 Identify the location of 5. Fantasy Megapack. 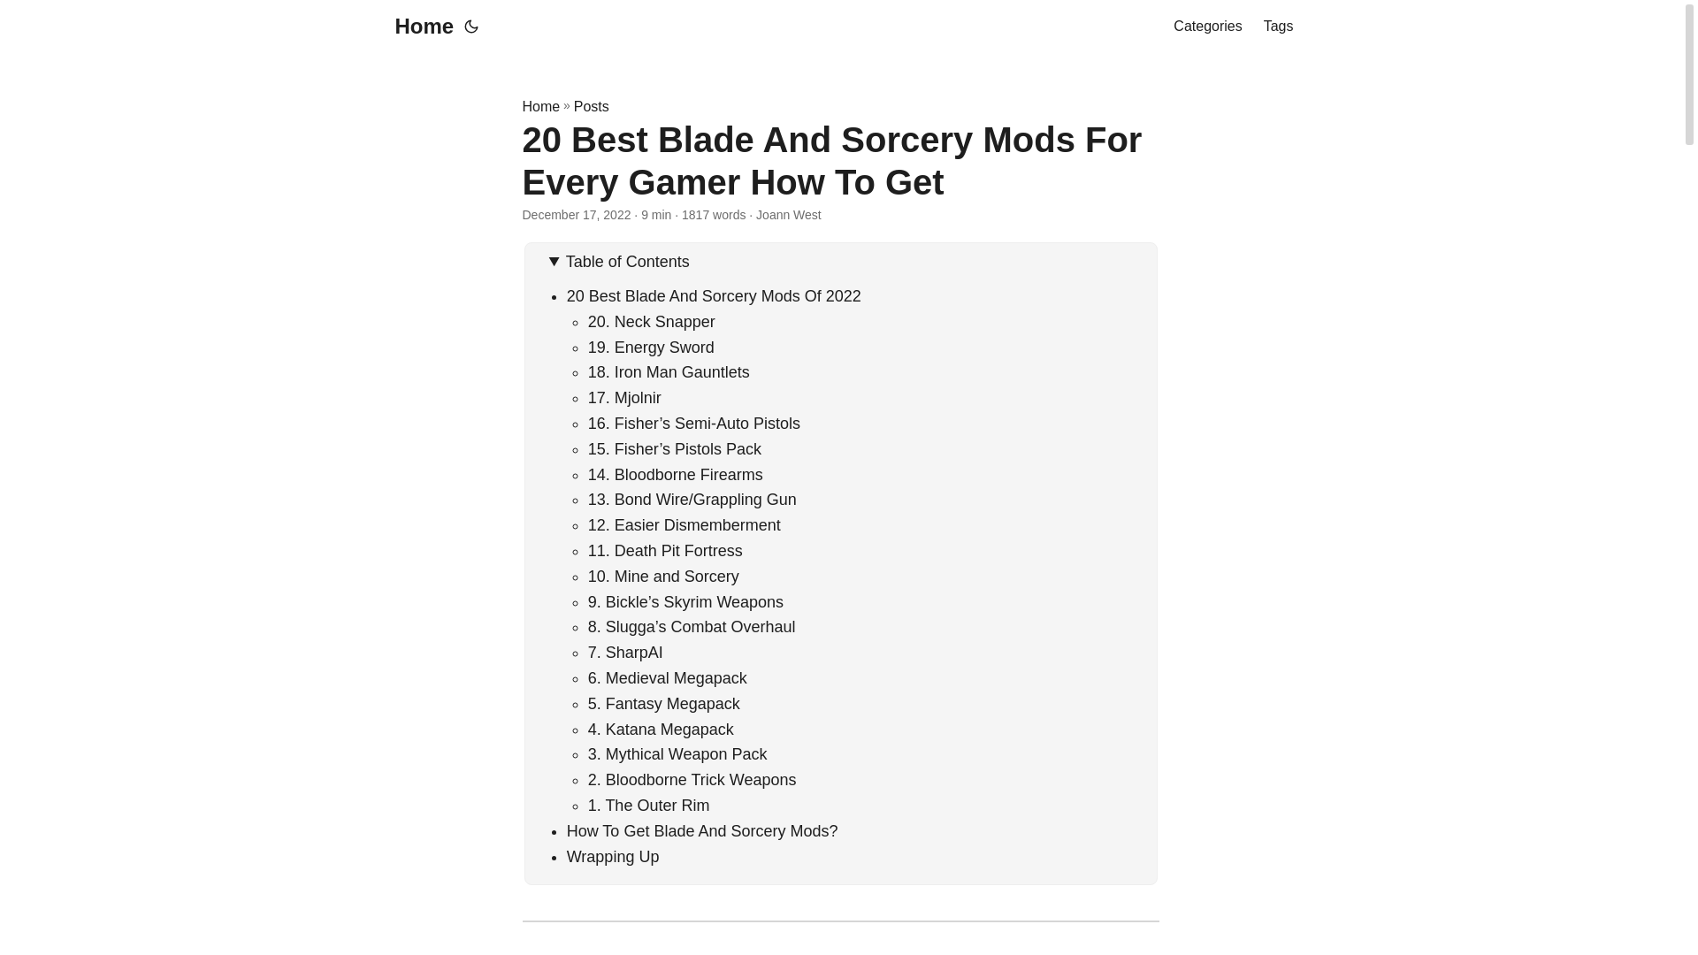
(663, 704).